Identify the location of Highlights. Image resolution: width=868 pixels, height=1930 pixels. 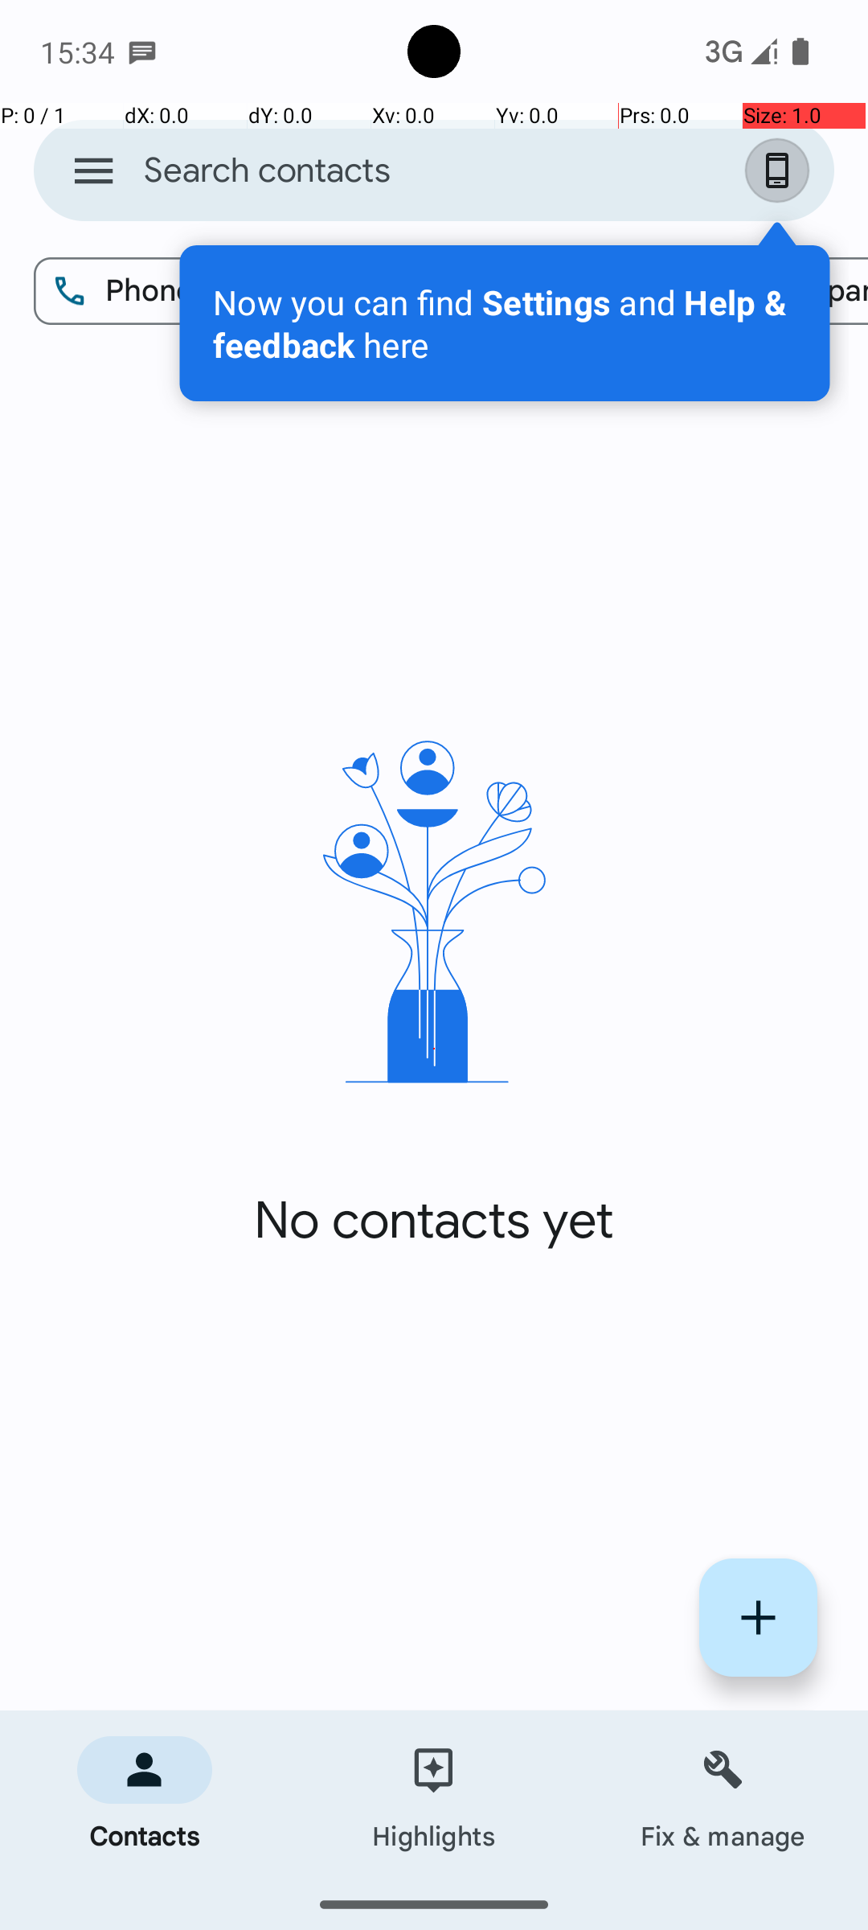
(434, 1795).